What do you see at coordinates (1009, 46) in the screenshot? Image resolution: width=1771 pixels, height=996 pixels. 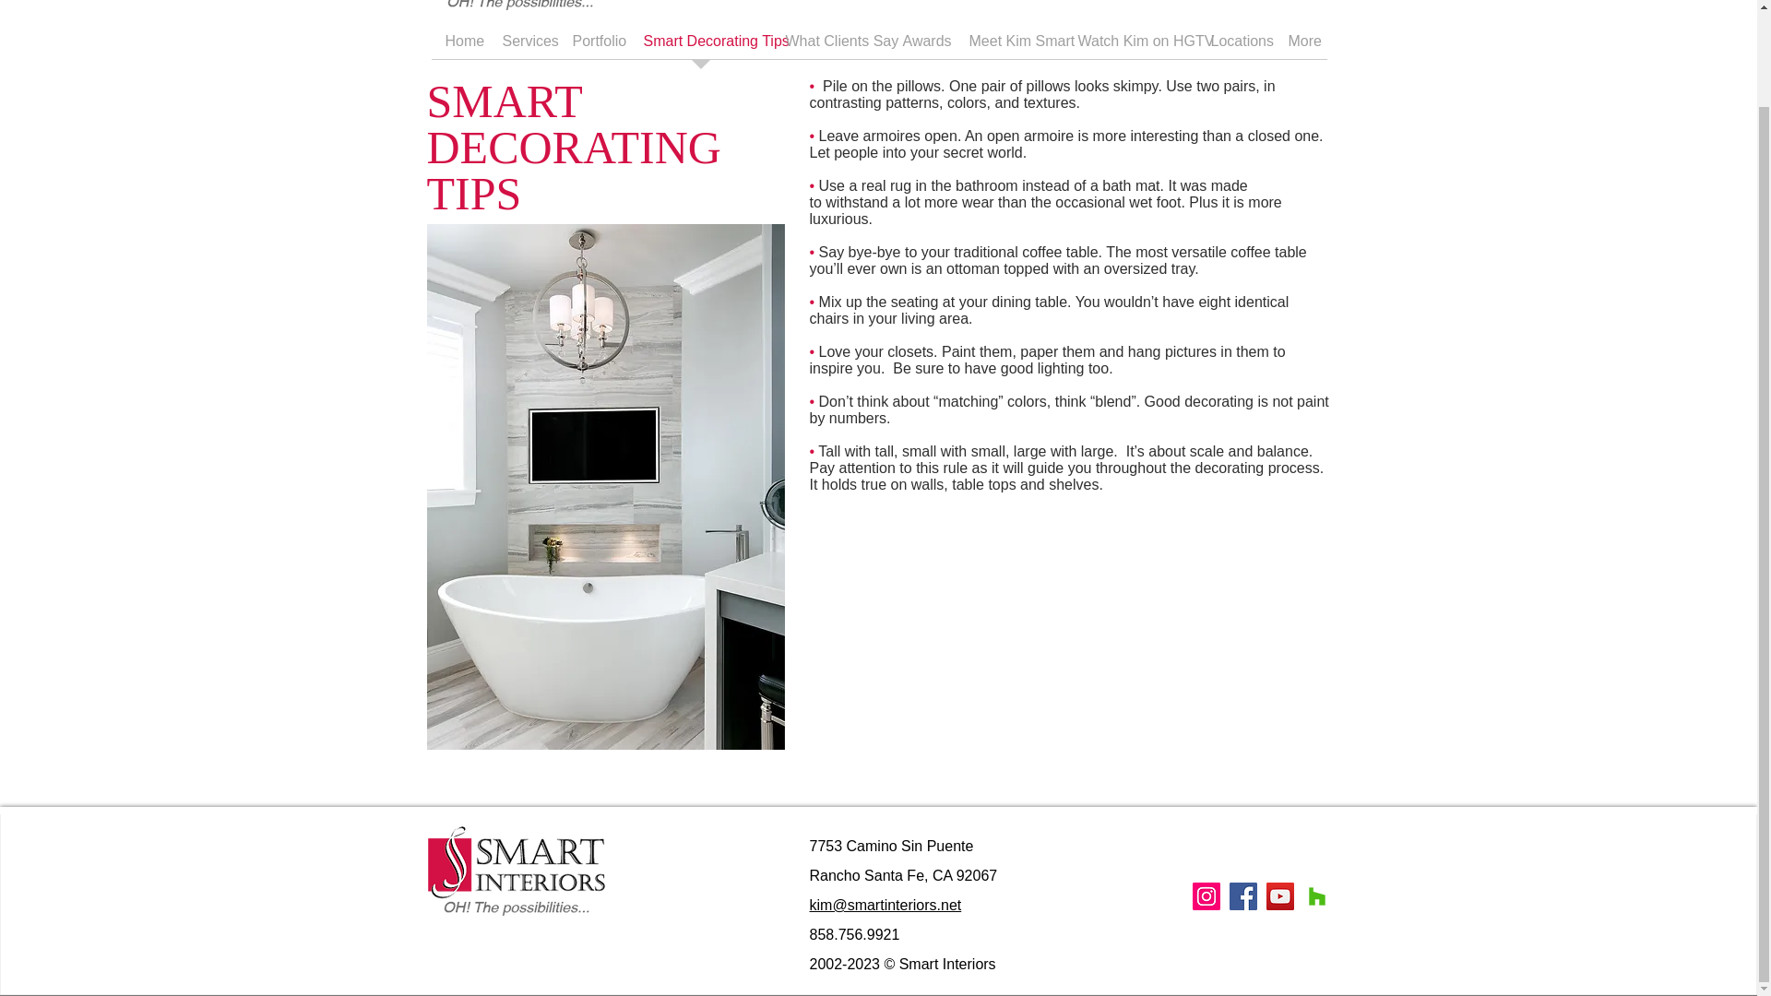 I see `Meet Kim Smart` at bounding box center [1009, 46].